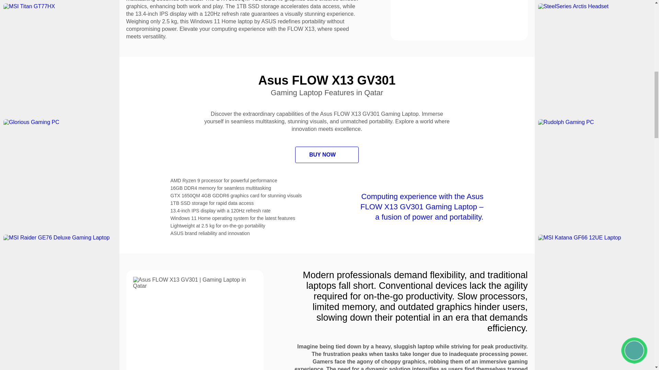  What do you see at coordinates (327, 155) in the screenshot?
I see `BUY NOW` at bounding box center [327, 155].